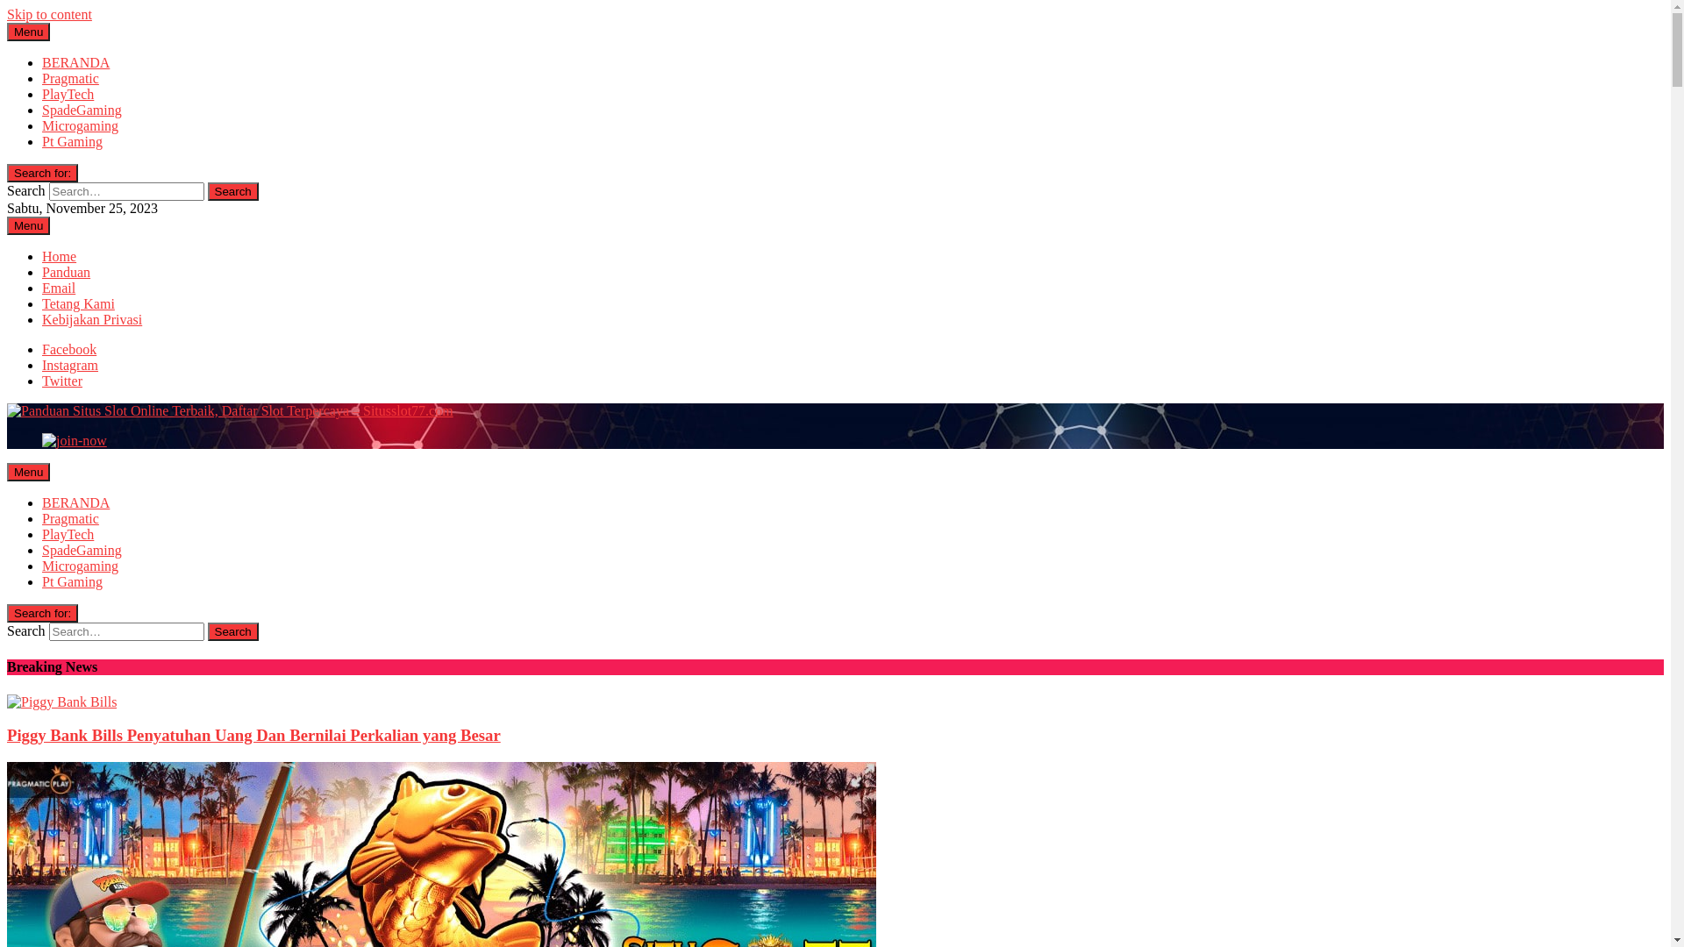  What do you see at coordinates (75, 503) in the screenshot?
I see `BERANDA` at bounding box center [75, 503].